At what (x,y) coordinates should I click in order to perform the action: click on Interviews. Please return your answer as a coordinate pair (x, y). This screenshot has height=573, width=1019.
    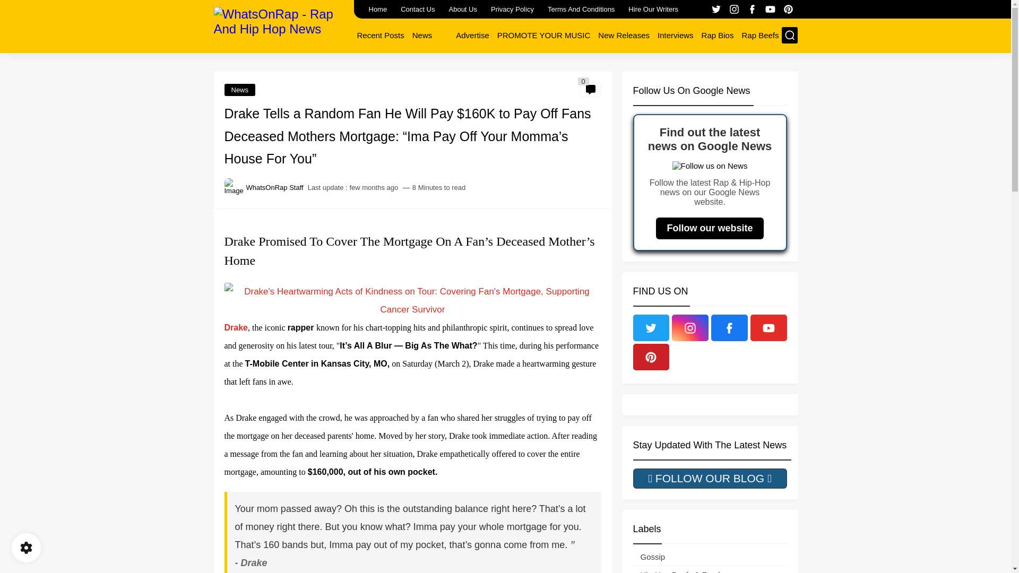
    Looking at the image, I should click on (675, 35).